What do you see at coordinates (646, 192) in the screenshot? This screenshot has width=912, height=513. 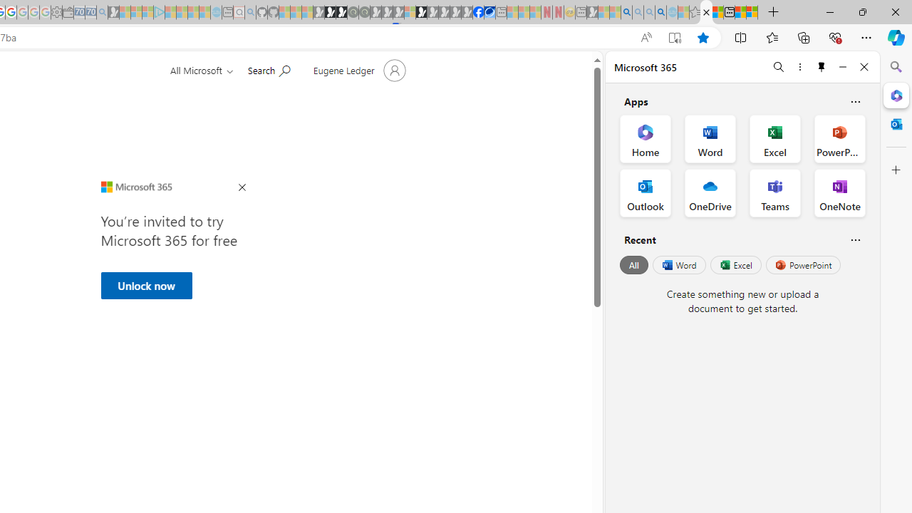 I see `Outlook Office App` at bounding box center [646, 192].